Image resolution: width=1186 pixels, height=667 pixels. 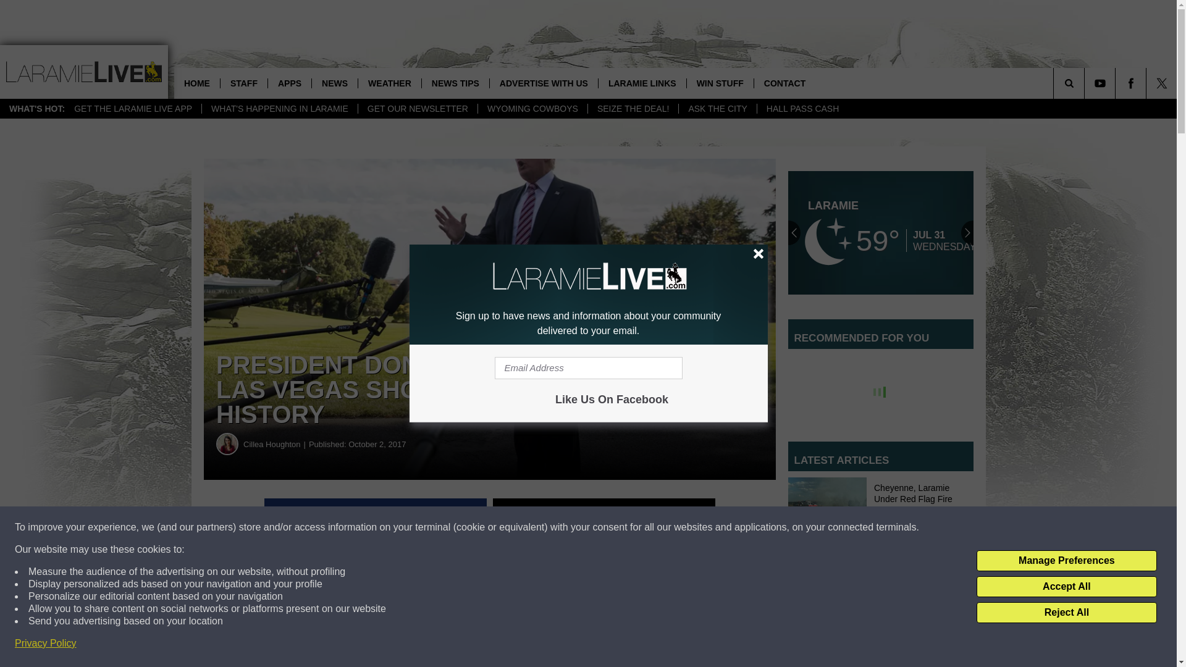 I want to click on Laramie Weather, so click(x=881, y=232).